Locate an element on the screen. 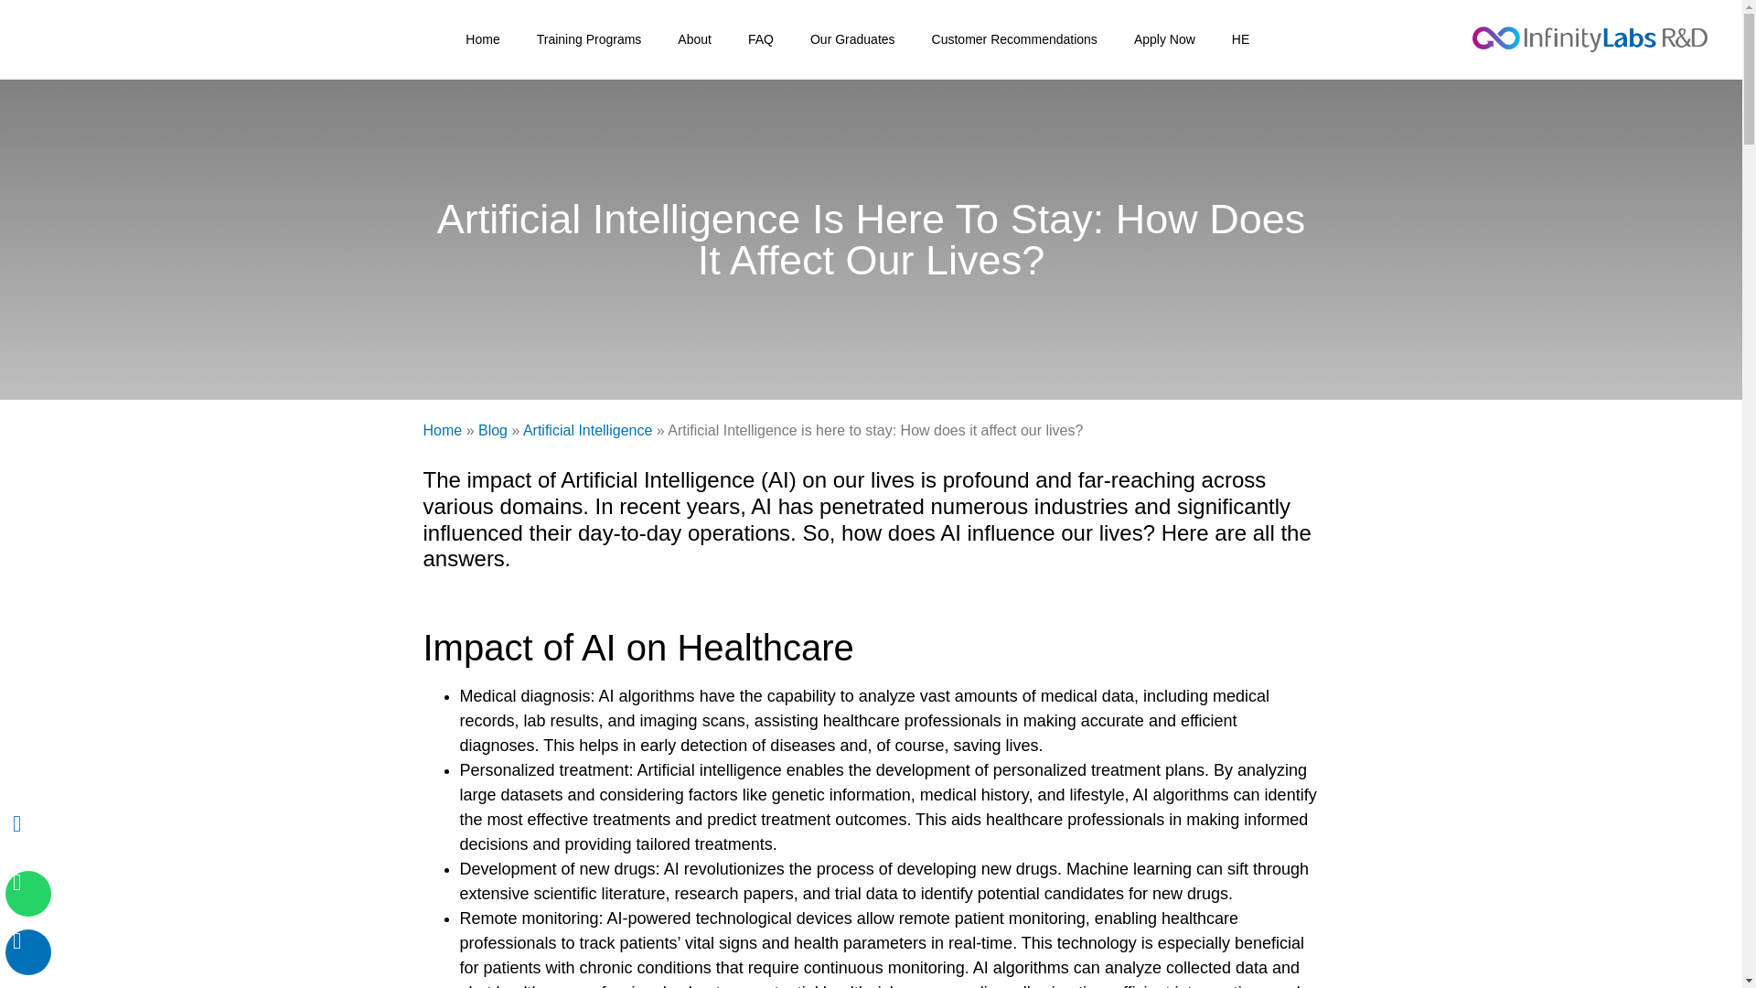 The width and height of the screenshot is (1756, 988). HE is located at coordinates (1240, 38).